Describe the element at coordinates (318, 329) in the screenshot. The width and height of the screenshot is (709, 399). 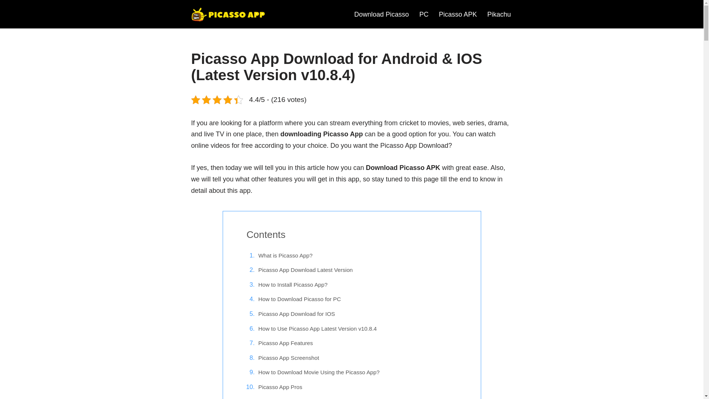
I see `How to Use Picasso App Latest Version v10.8.4` at that location.